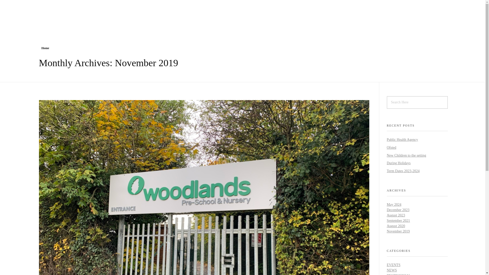 The height and width of the screenshot is (275, 489). What do you see at coordinates (14, 4) in the screenshot?
I see `Search` at bounding box center [14, 4].